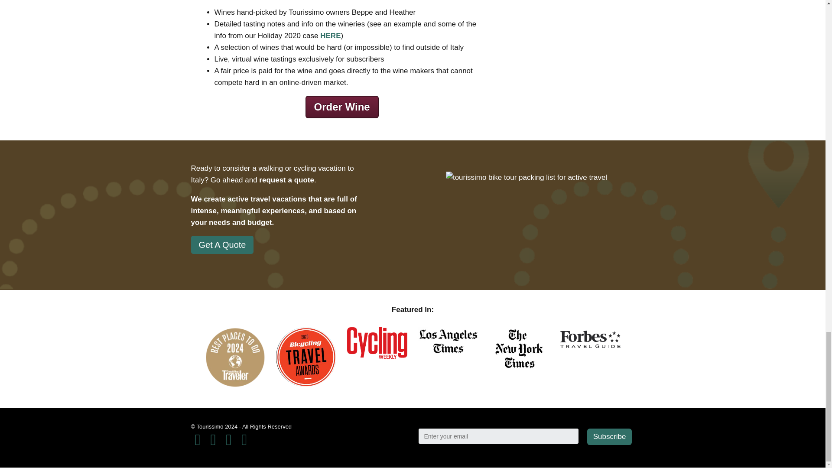 This screenshot has width=832, height=468. I want to click on ftg-logo, so click(590, 339).